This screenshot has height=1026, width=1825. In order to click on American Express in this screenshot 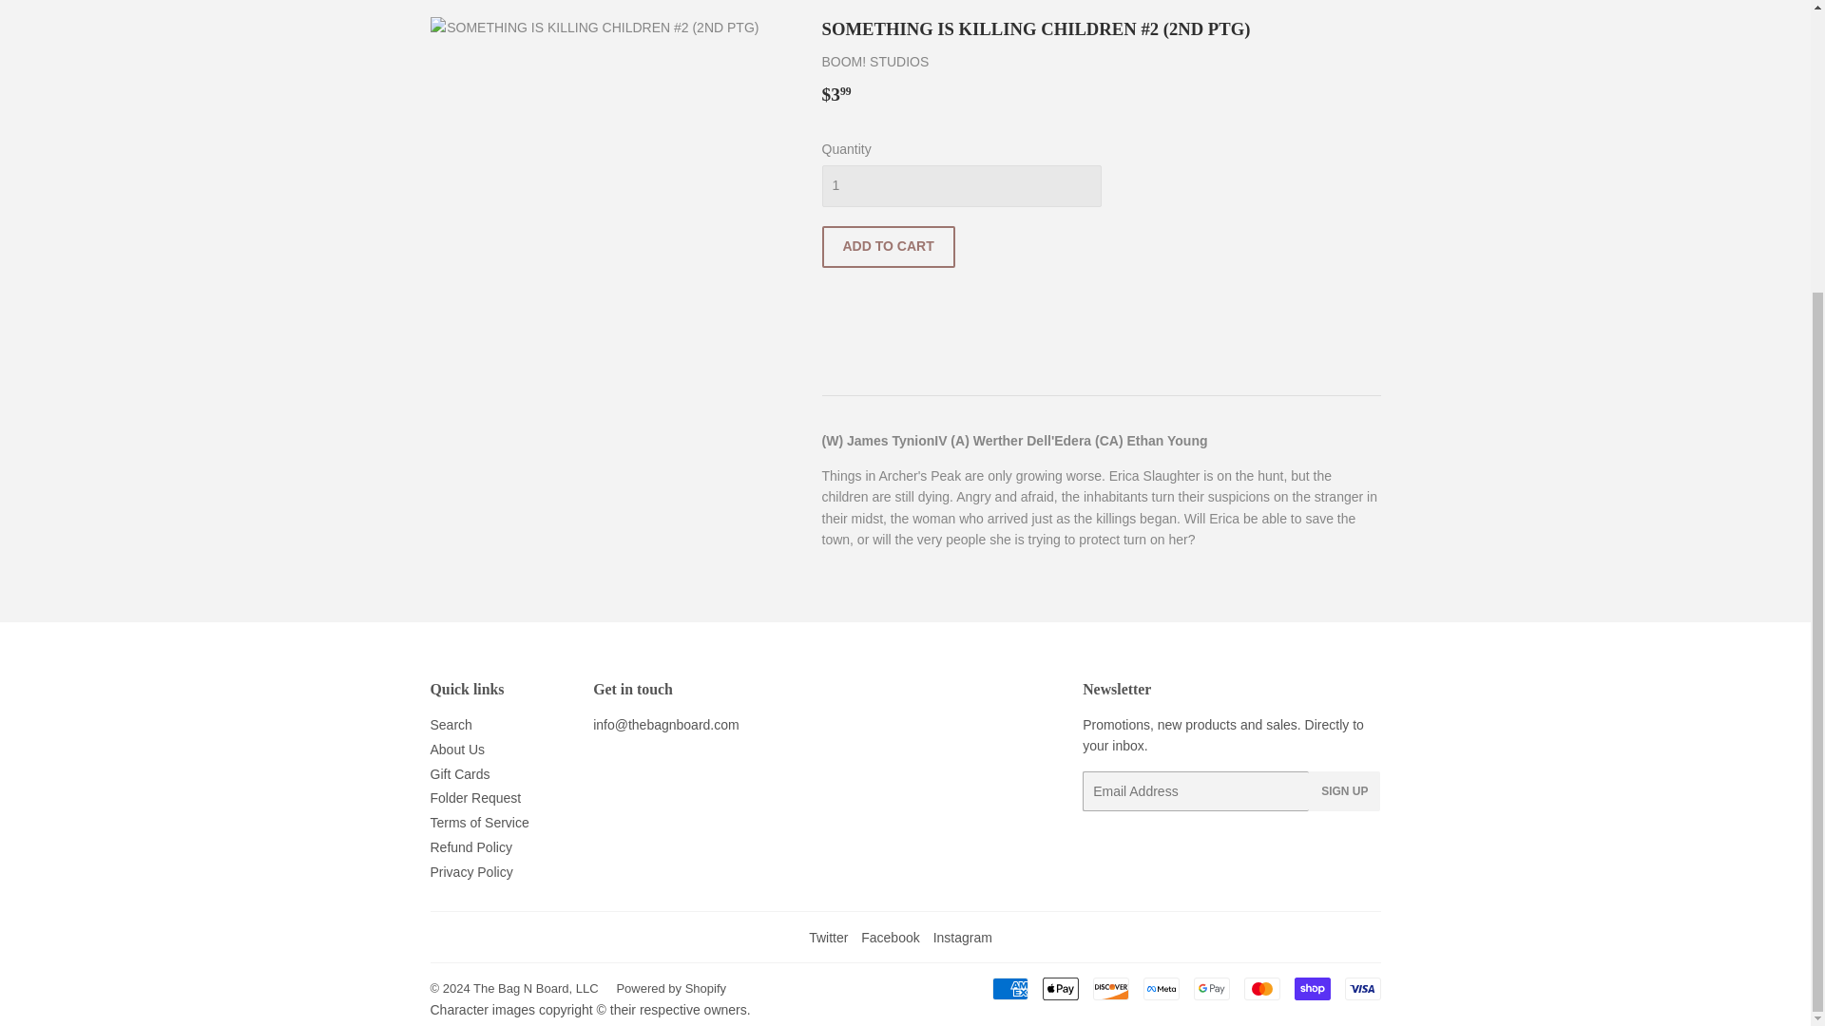, I will do `click(1010, 989)`.